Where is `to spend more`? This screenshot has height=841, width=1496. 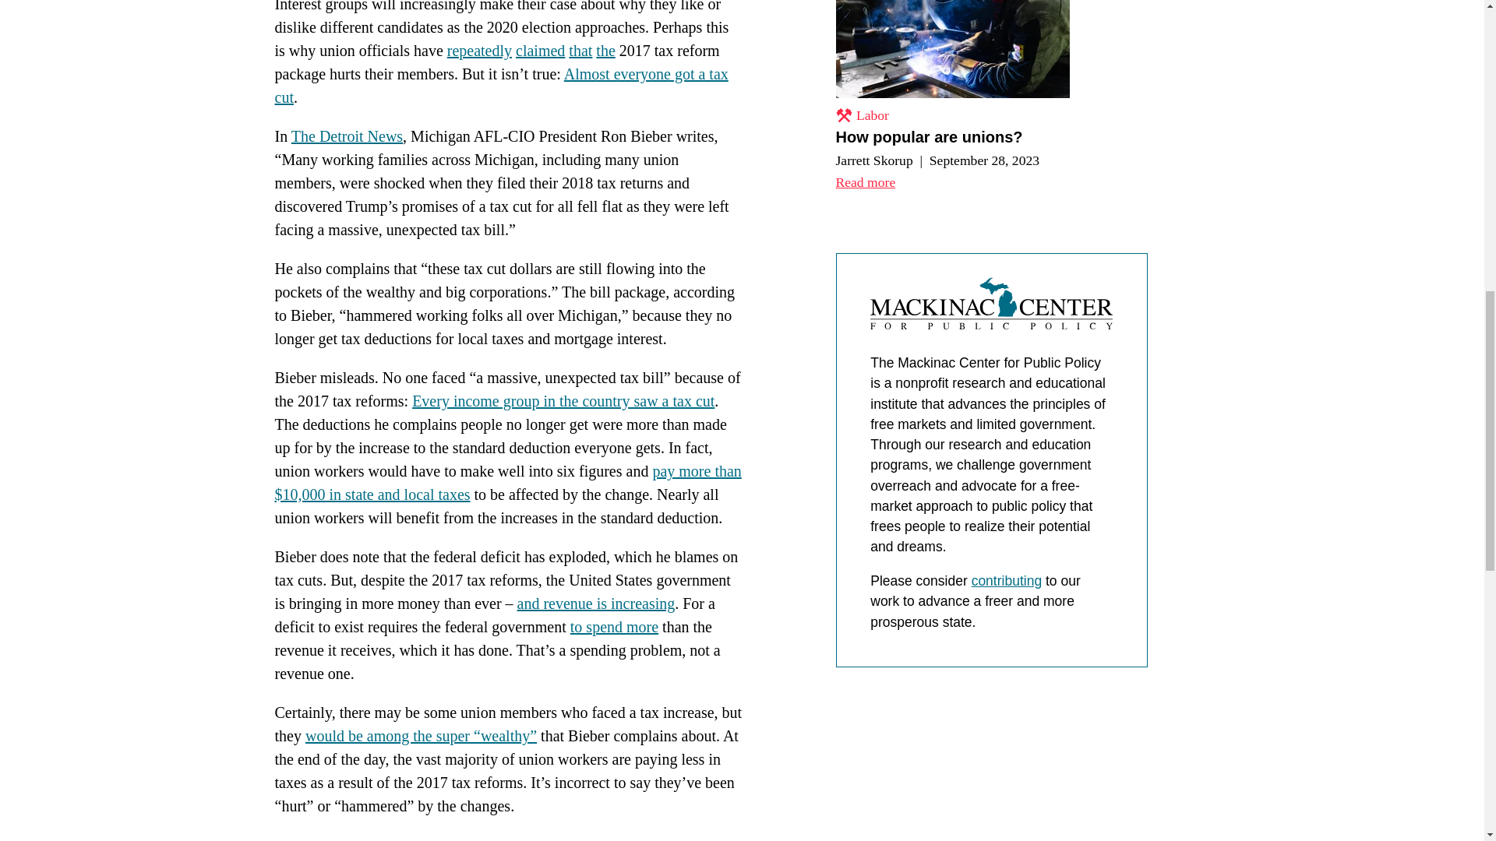 to spend more is located at coordinates (614, 626).